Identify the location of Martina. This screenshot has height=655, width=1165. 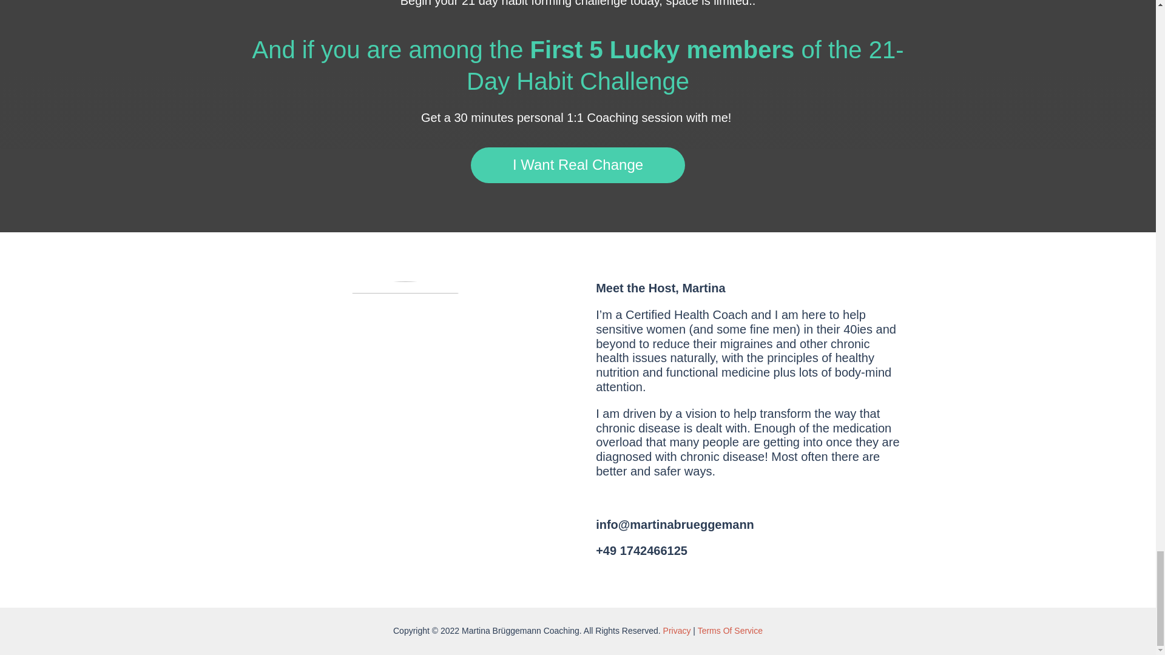
(405, 405).